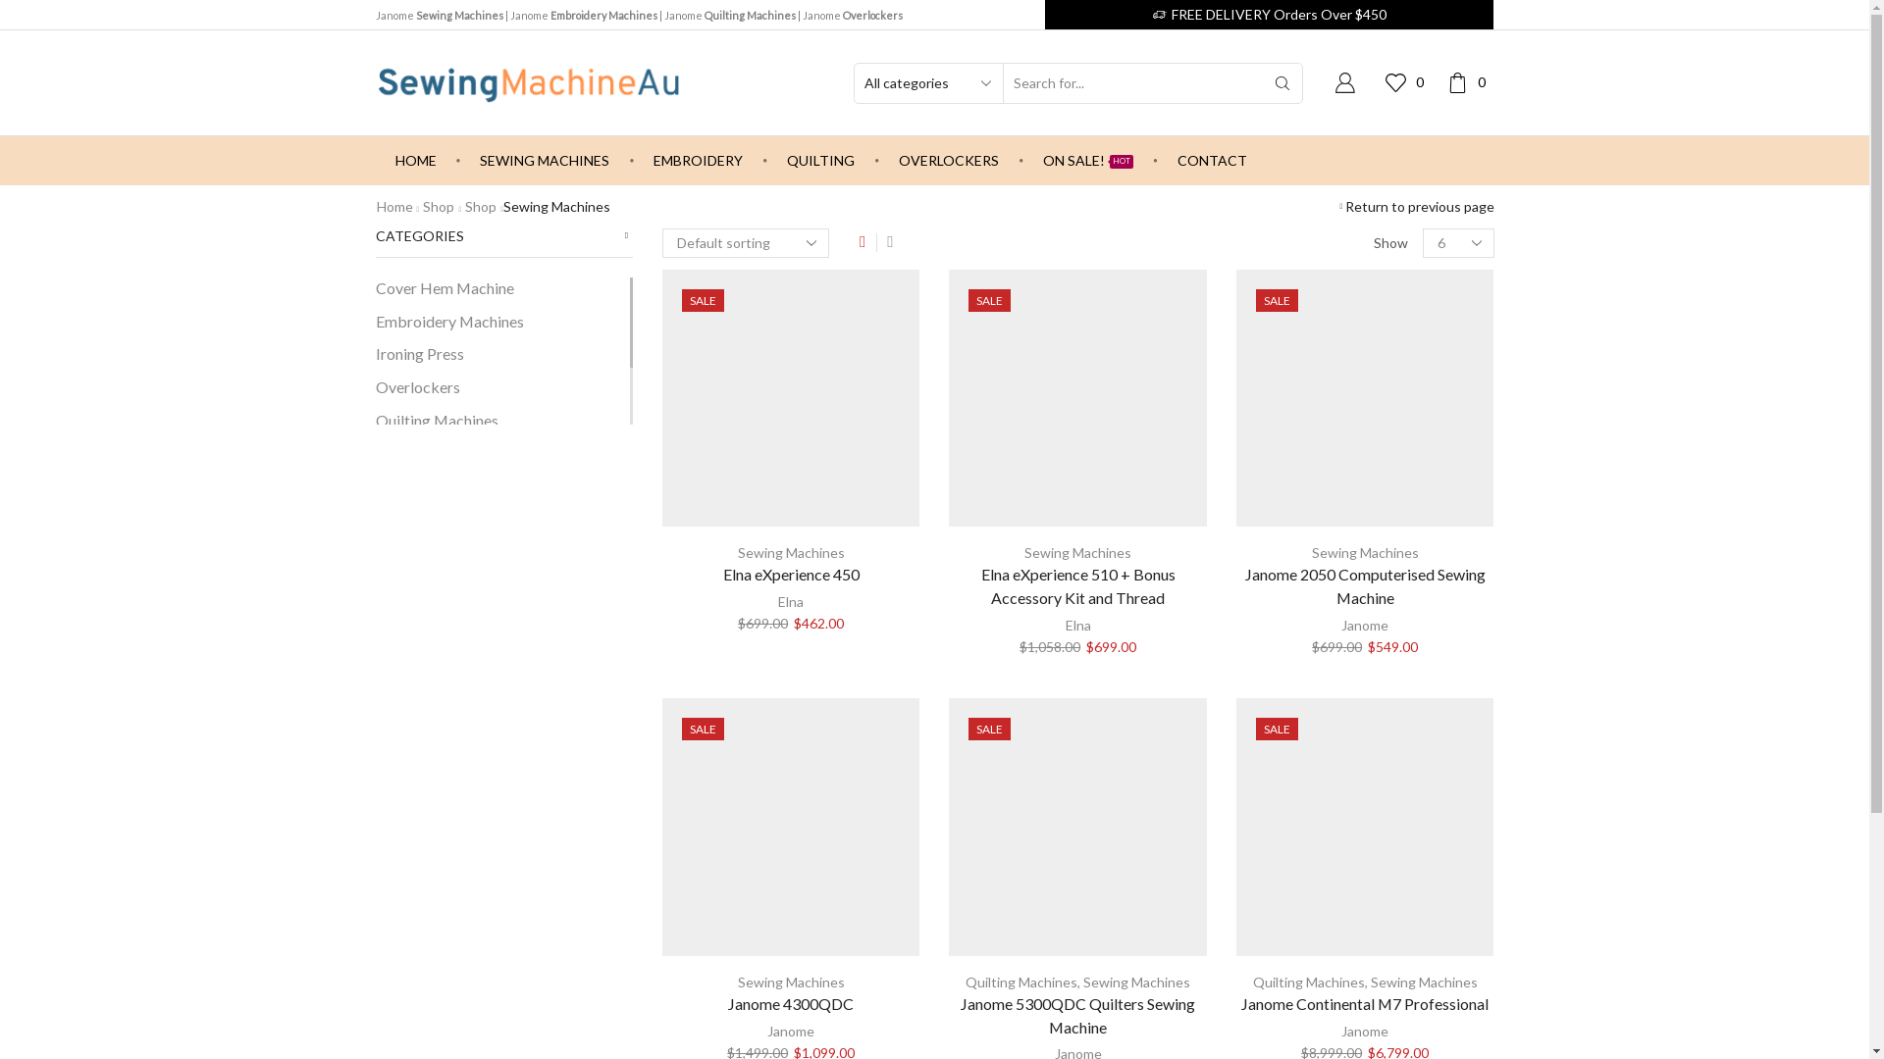 This screenshot has width=1884, height=1059. What do you see at coordinates (1365, 1004) in the screenshot?
I see `Janome Continental M7 Professional` at bounding box center [1365, 1004].